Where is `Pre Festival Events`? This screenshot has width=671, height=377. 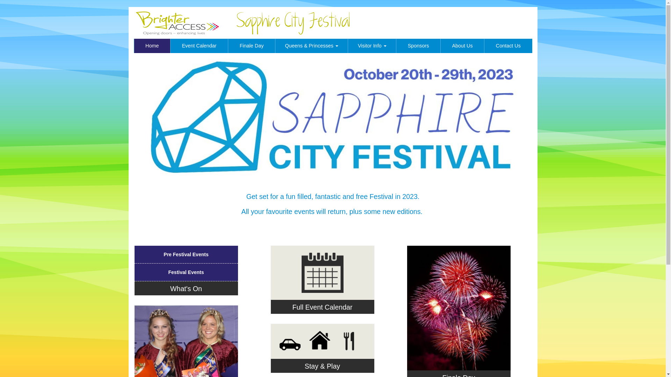
Pre Festival Events is located at coordinates (186, 254).